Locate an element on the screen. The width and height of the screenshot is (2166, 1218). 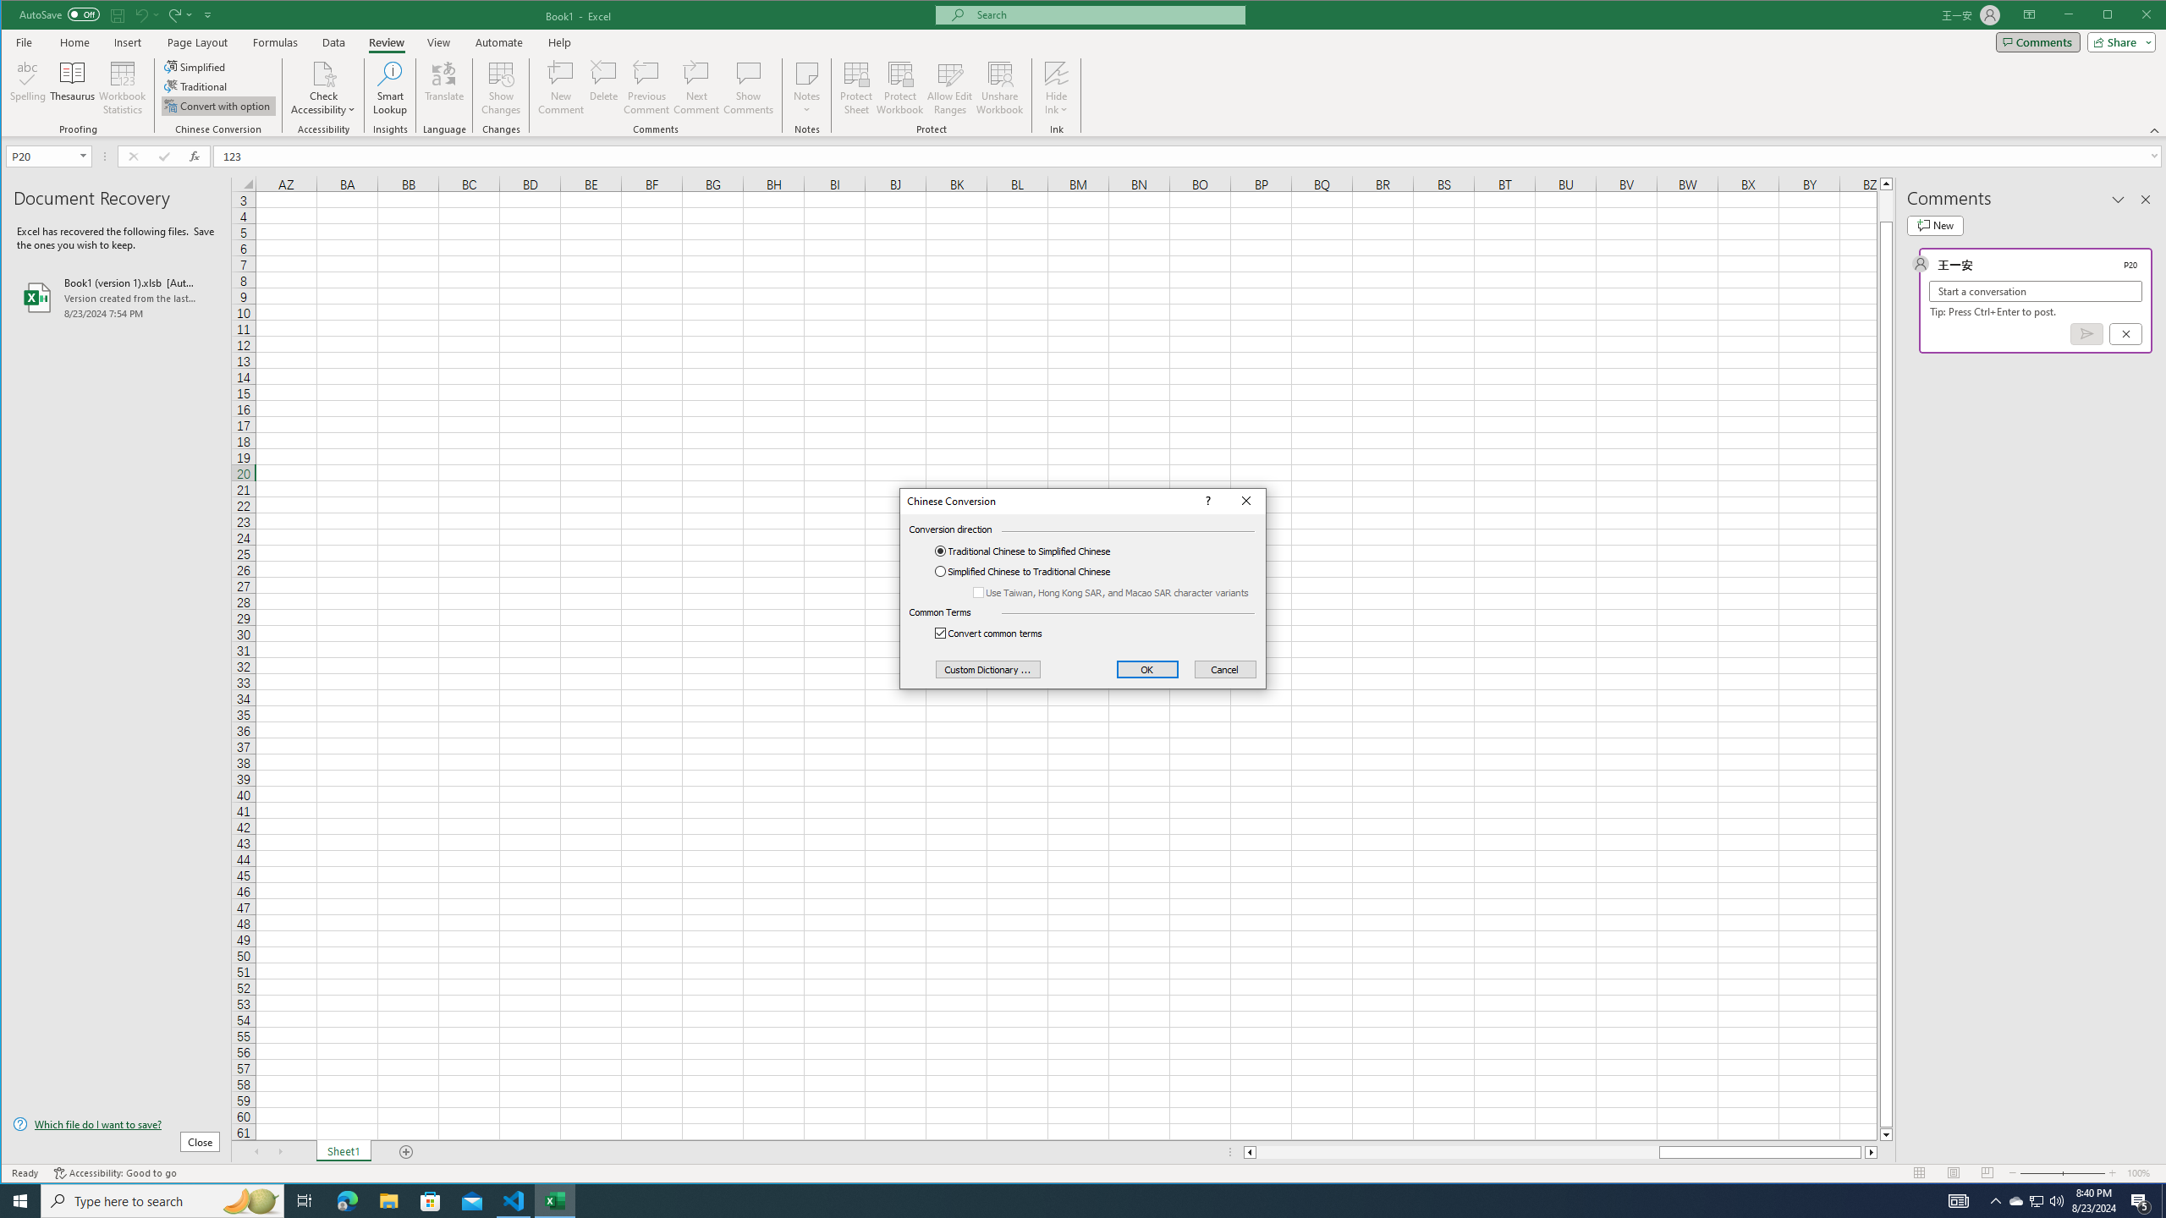
Hide Ink is located at coordinates (1056, 88).